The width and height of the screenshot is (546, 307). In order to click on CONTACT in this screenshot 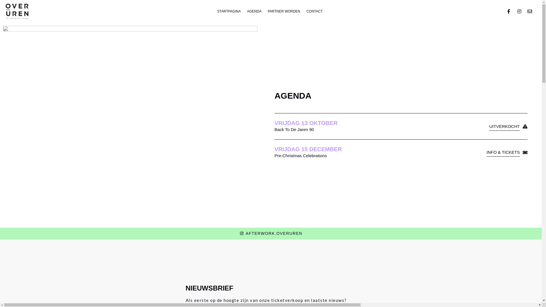, I will do `click(315, 11)`.